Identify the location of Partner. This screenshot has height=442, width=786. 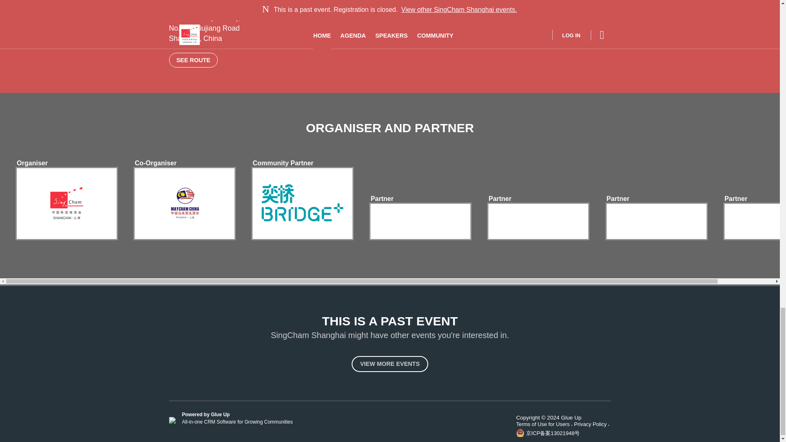
(736, 199).